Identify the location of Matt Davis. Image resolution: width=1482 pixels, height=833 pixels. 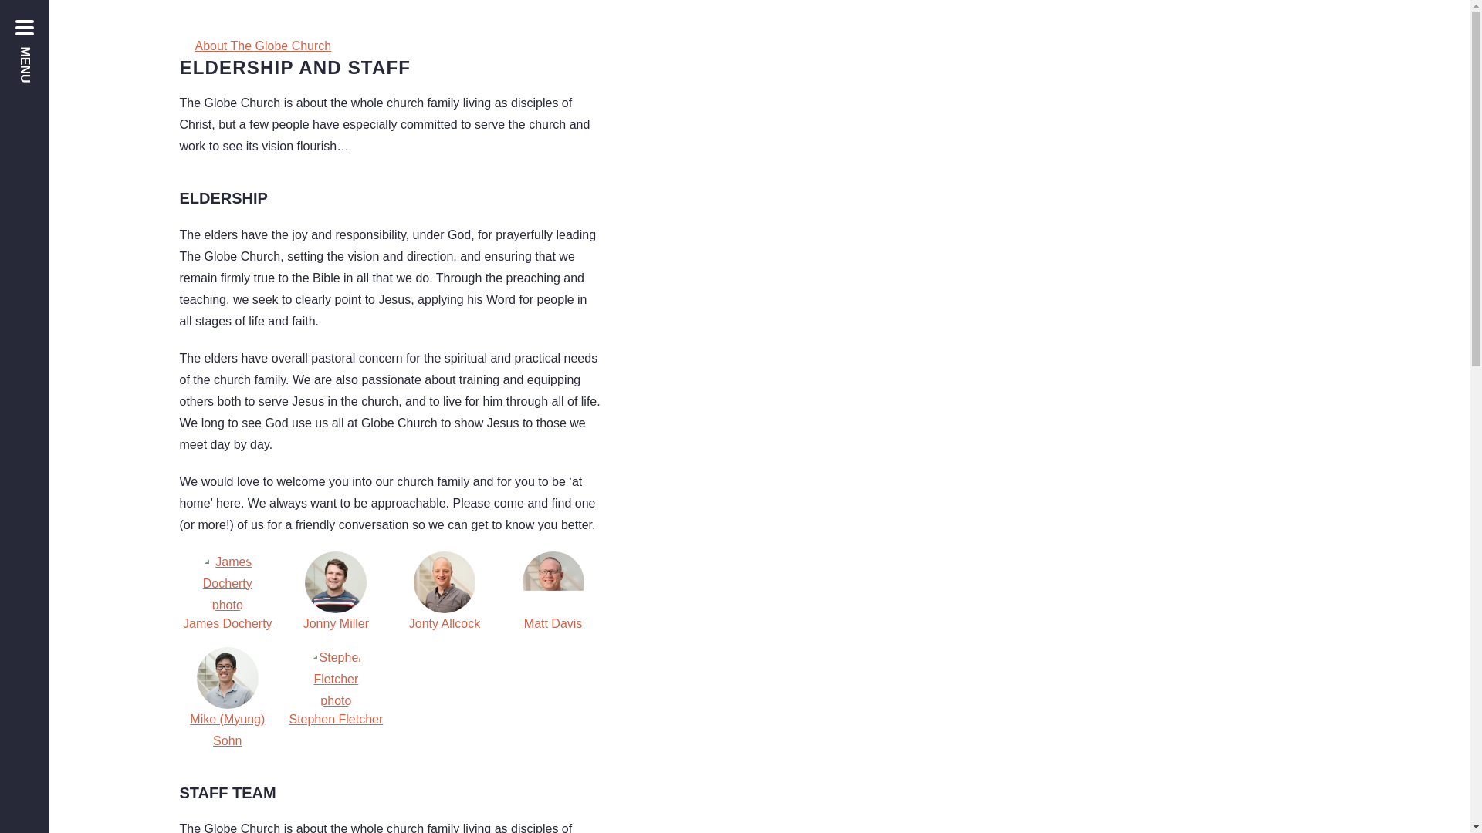
(553, 592).